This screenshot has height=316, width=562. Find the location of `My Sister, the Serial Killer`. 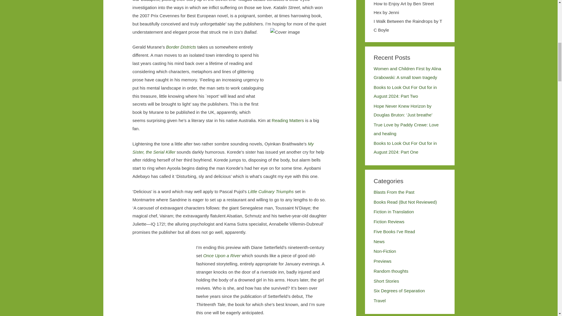

My Sister, the Serial Killer is located at coordinates (223, 148).